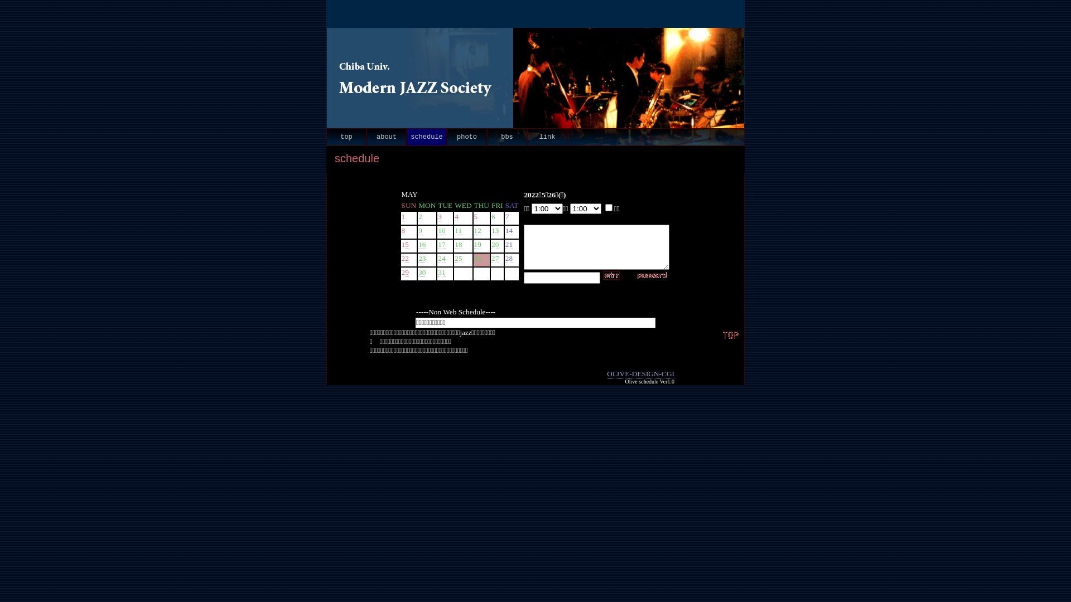 This screenshot has width=1071, height=602. I want to click on photo, so click(467, 137).